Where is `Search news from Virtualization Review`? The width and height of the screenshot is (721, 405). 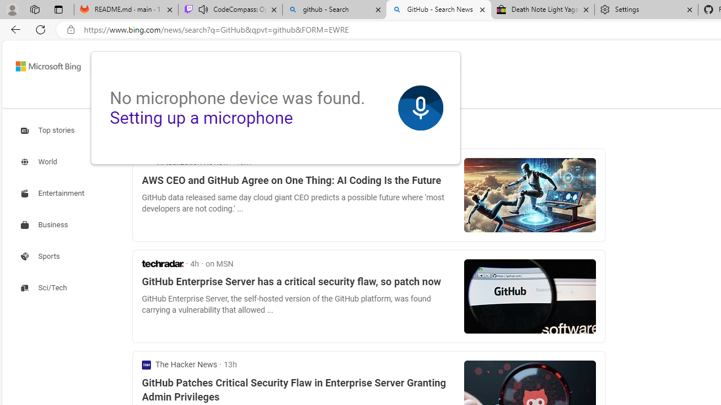 Search news from Virtualization Review is located at coordinates (185, 162).